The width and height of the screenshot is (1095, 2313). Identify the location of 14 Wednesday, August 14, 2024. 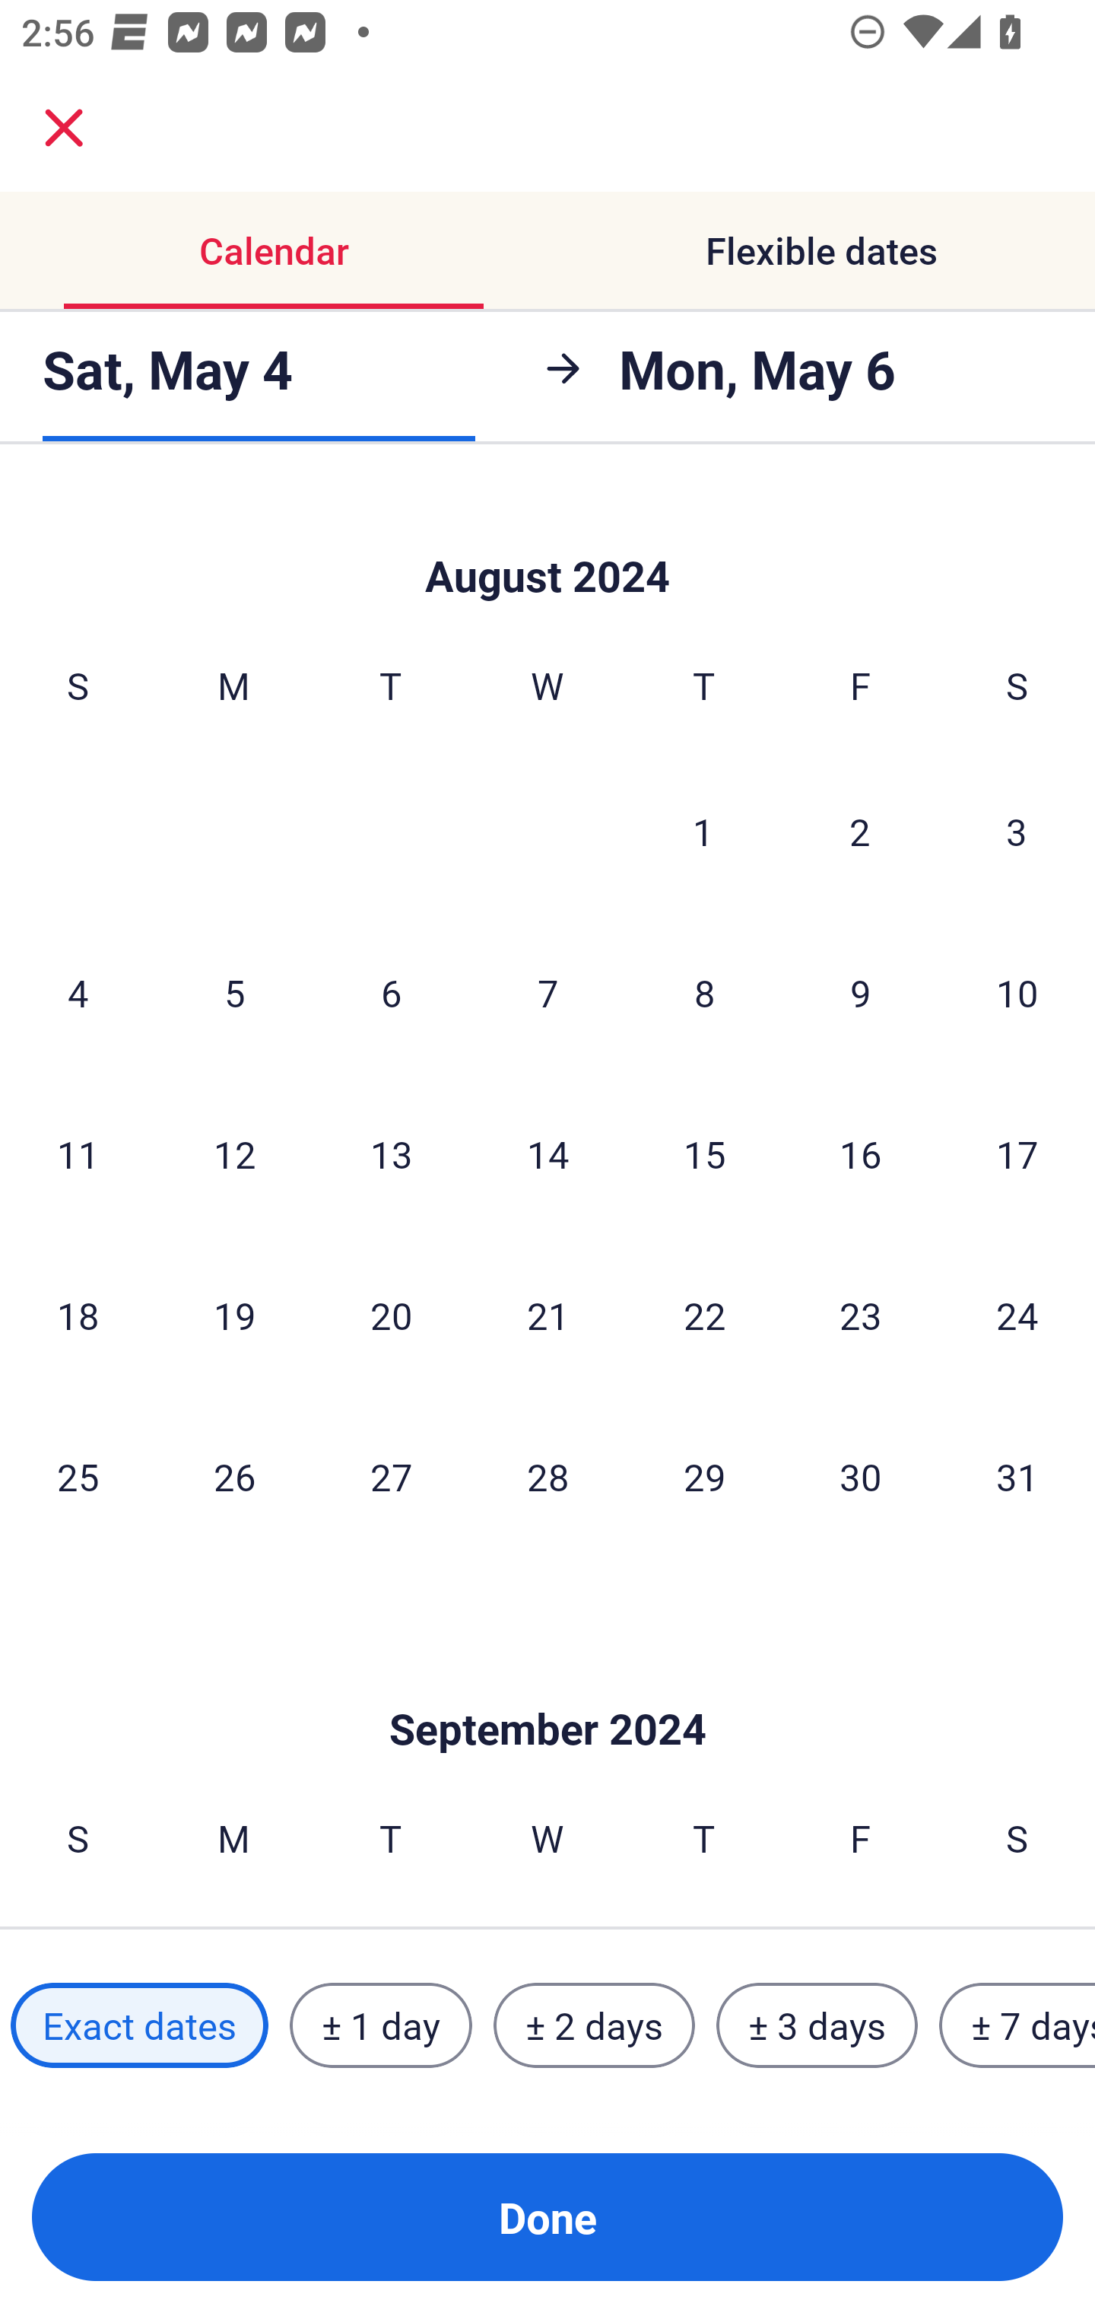
(547, 1153).